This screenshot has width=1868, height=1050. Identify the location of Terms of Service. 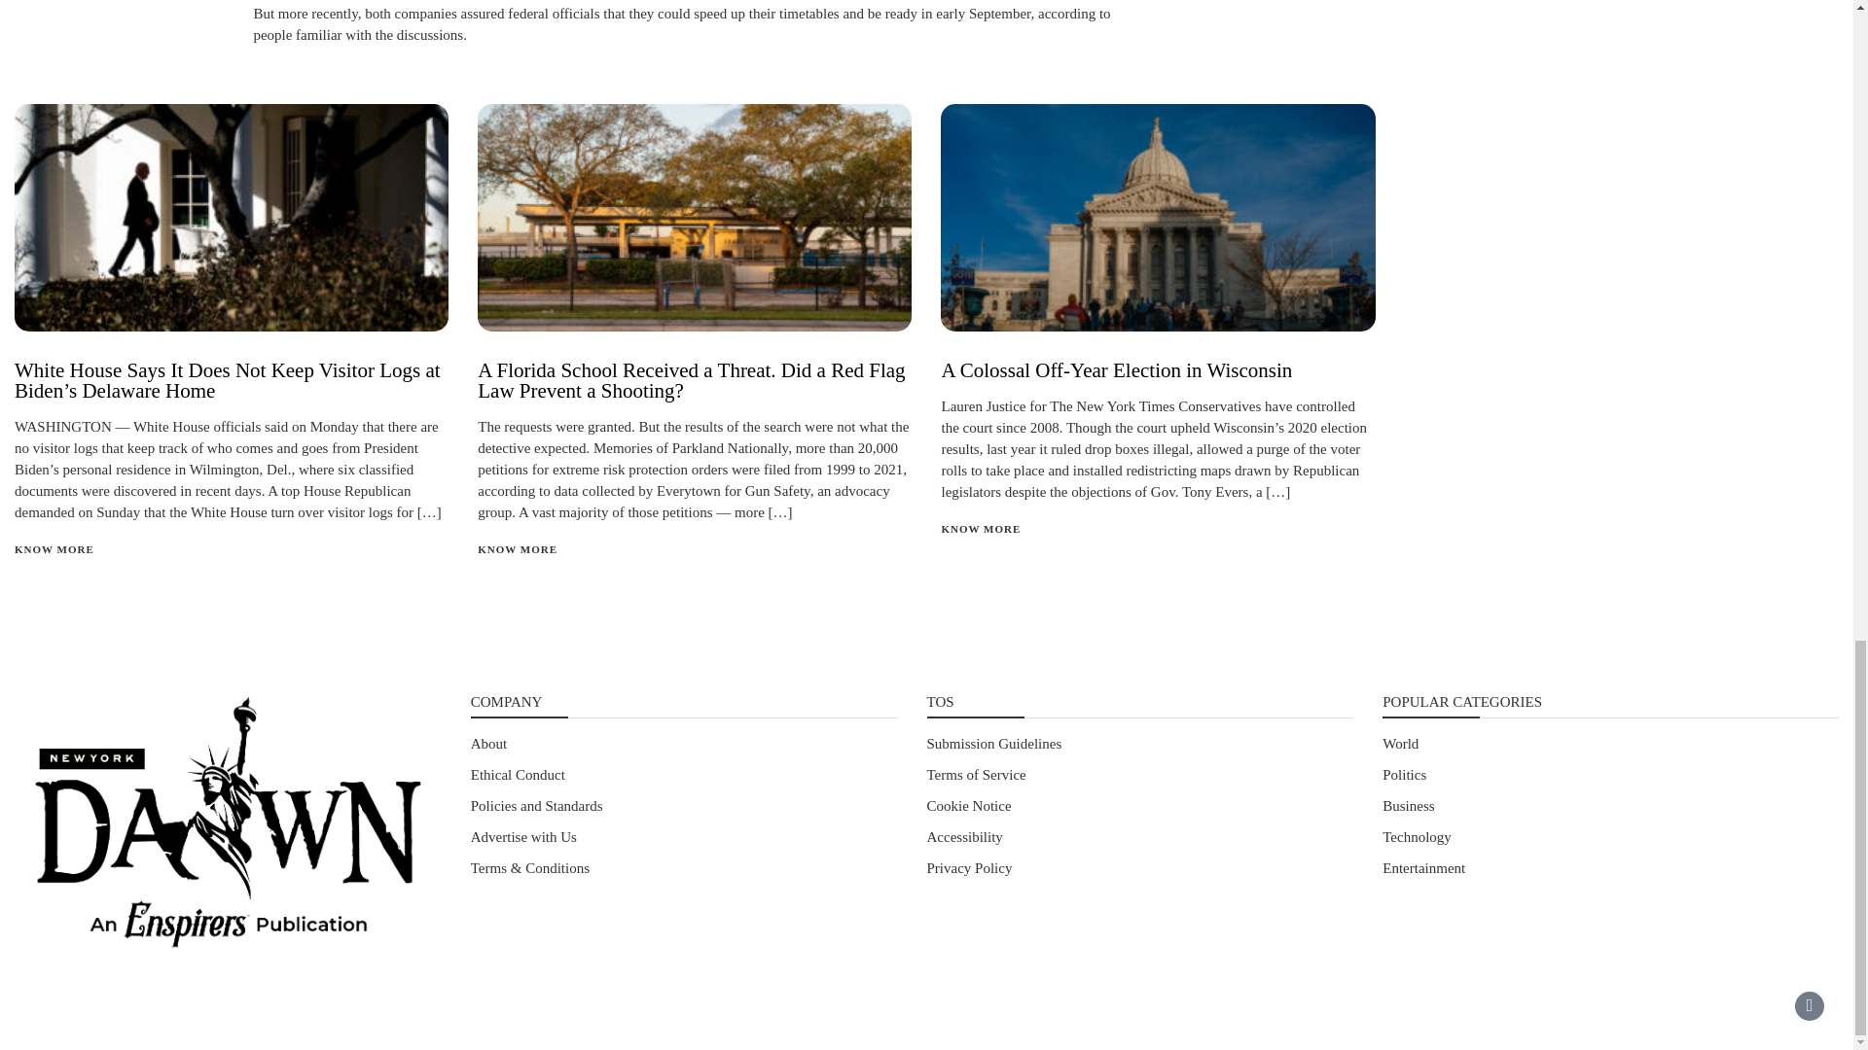
(976, 774).